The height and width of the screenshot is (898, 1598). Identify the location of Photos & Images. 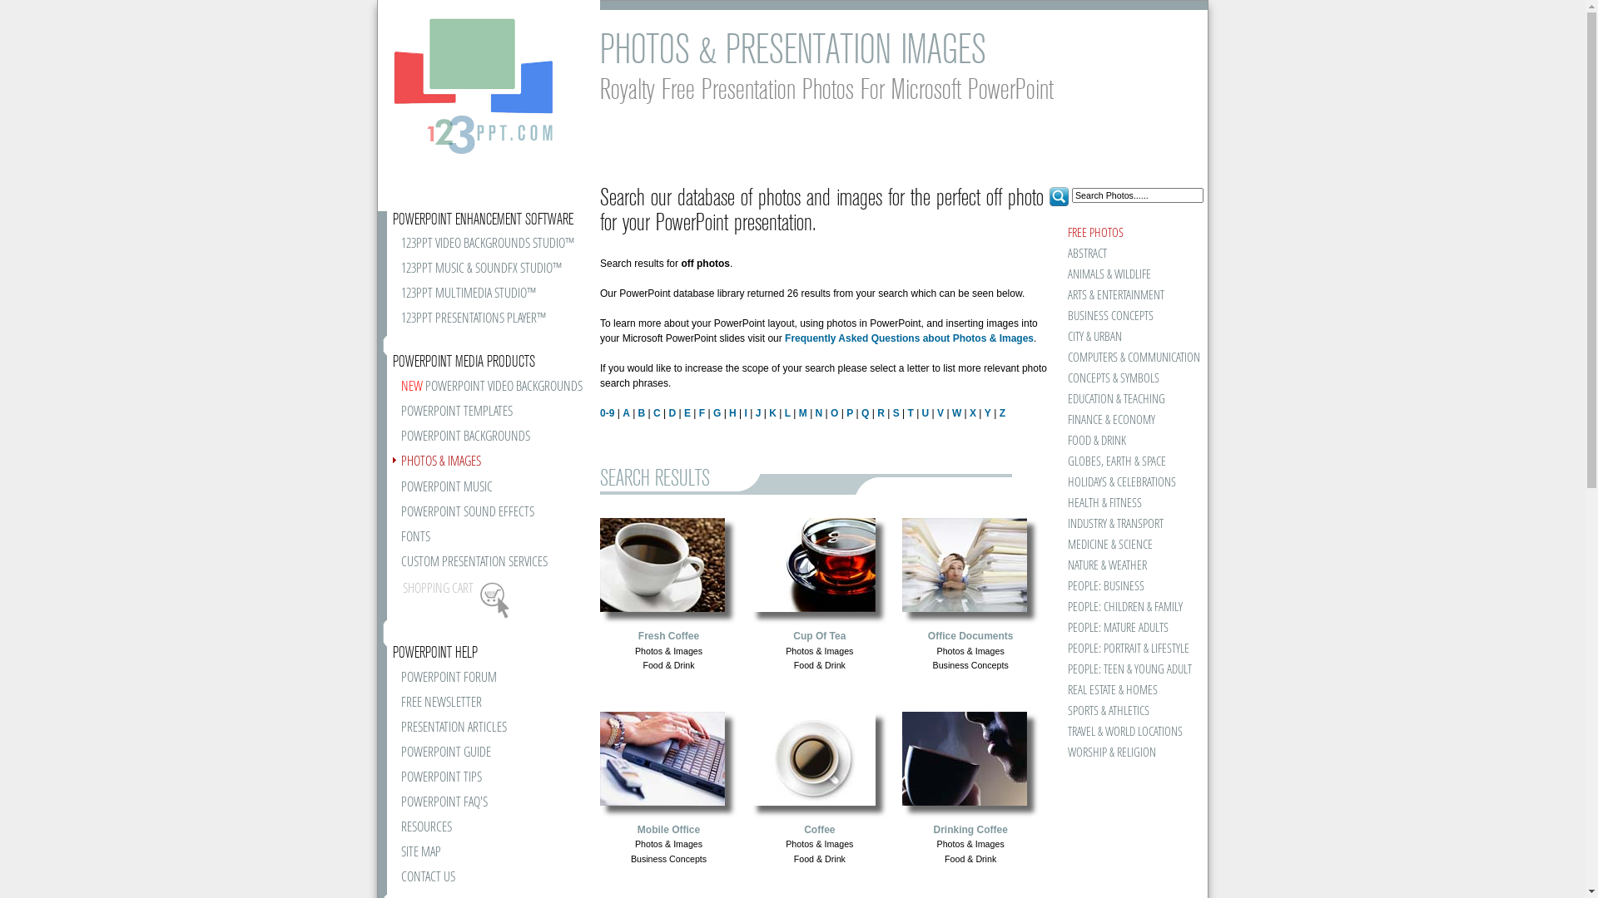
(669, 843).